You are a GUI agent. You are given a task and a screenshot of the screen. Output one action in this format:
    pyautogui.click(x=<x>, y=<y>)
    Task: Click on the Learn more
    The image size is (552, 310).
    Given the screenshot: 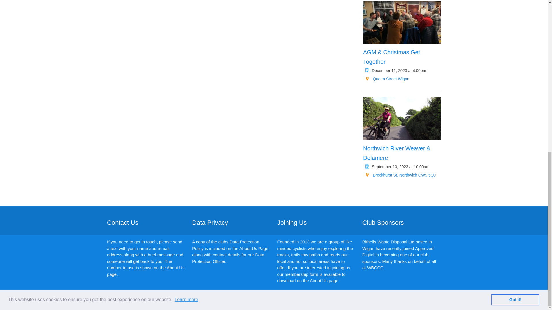 What is the action you would take?
    pyautogui.click(x=186, y=3)
    